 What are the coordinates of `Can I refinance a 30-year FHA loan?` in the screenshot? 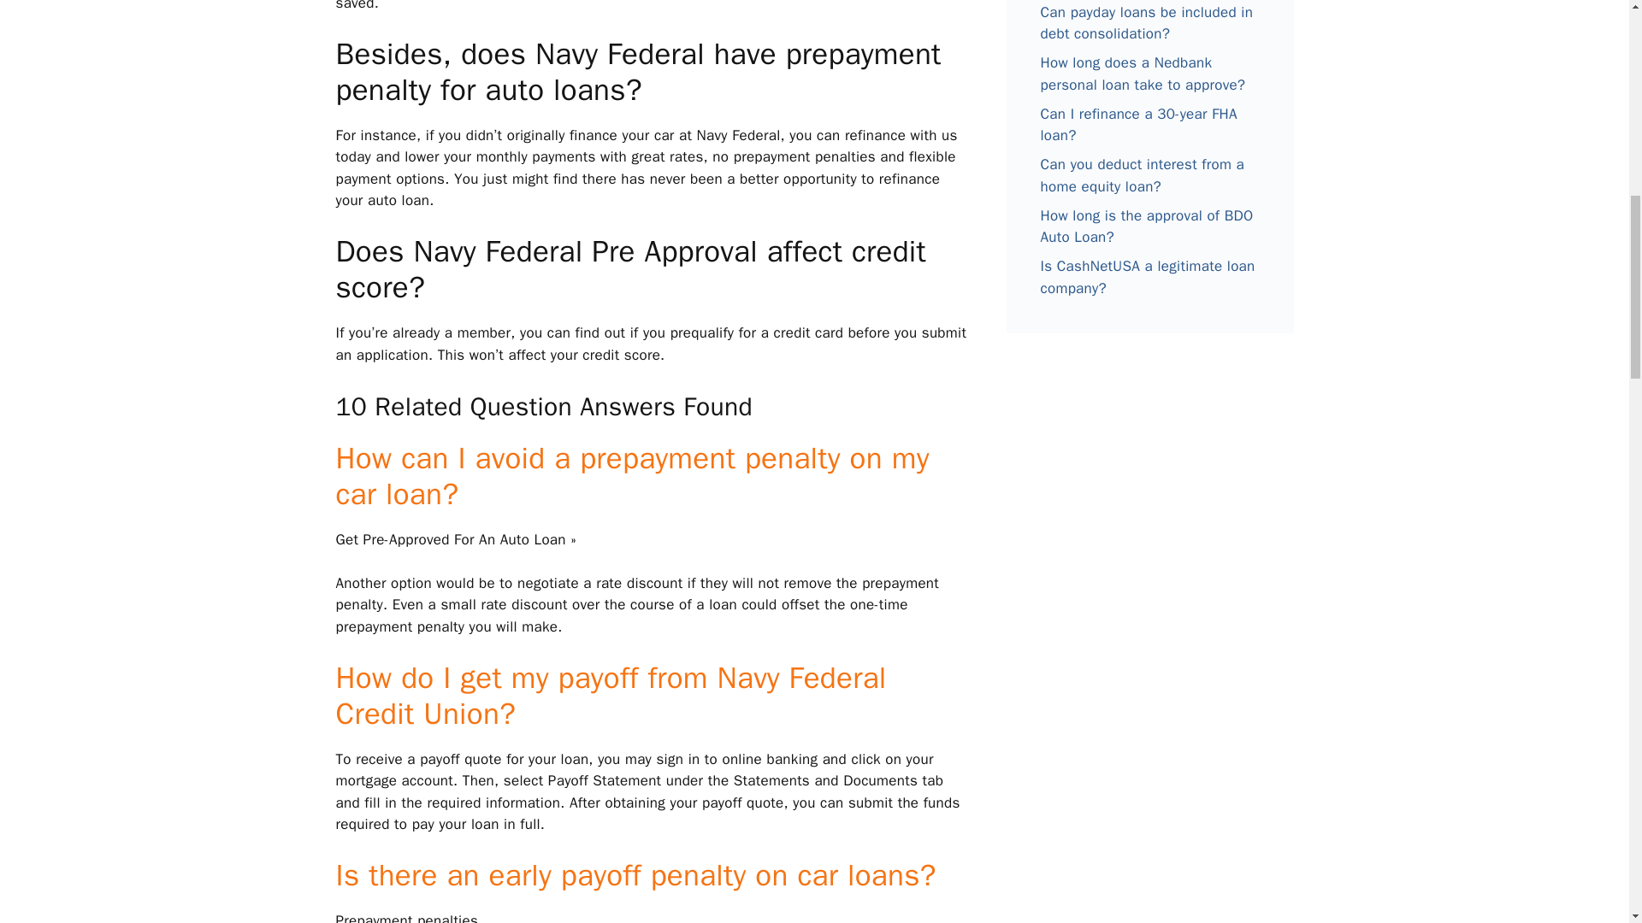 It's located at (1137, 125).